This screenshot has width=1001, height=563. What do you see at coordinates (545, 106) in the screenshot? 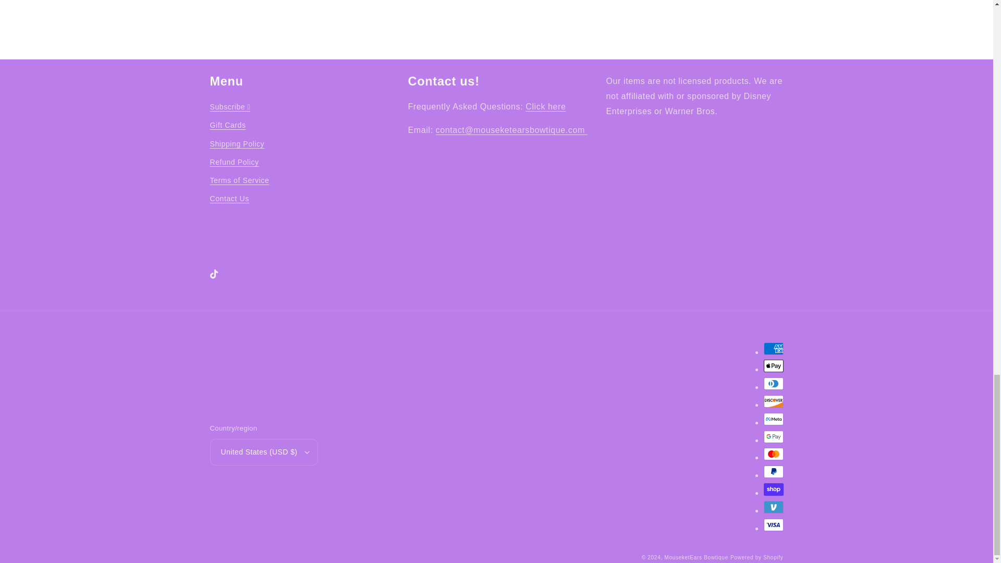
I see `Frequently Asked Questions` at bounding box center [545, 106].